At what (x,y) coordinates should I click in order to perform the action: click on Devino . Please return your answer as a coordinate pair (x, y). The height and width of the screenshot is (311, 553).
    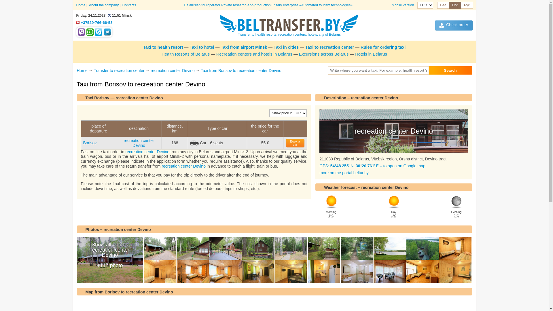
    Looking at the image, I should click on (225, 248).